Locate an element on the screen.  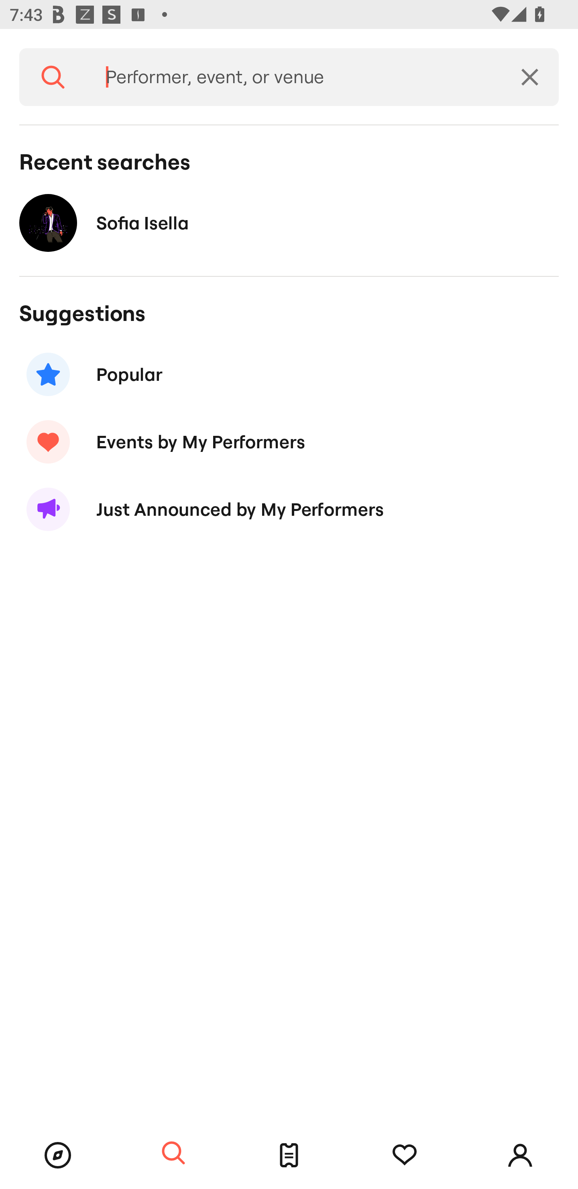
Clear is located at coordinates (530, 77).